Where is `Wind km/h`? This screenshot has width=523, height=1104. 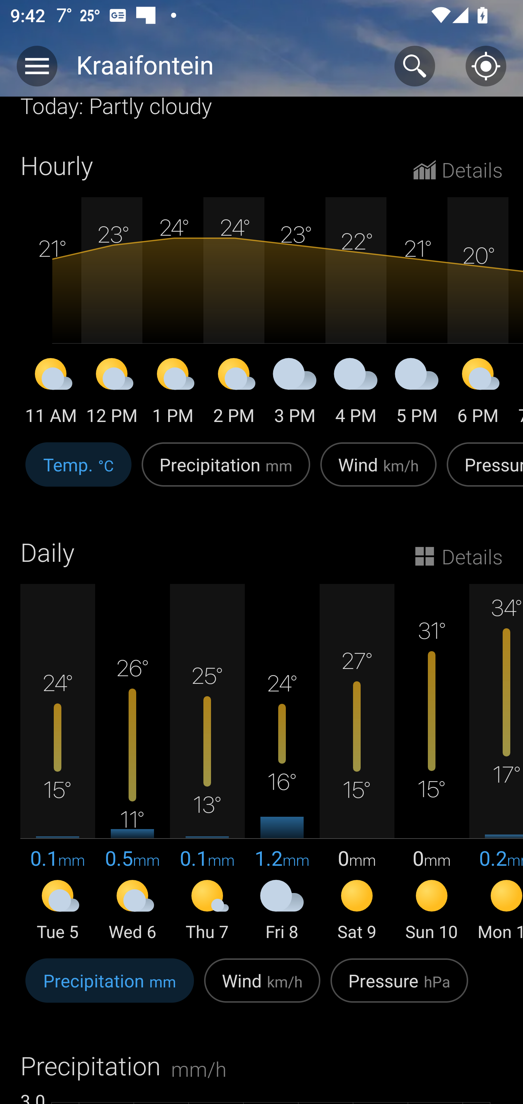 Wind km/h is located at coordinates (378, 472).